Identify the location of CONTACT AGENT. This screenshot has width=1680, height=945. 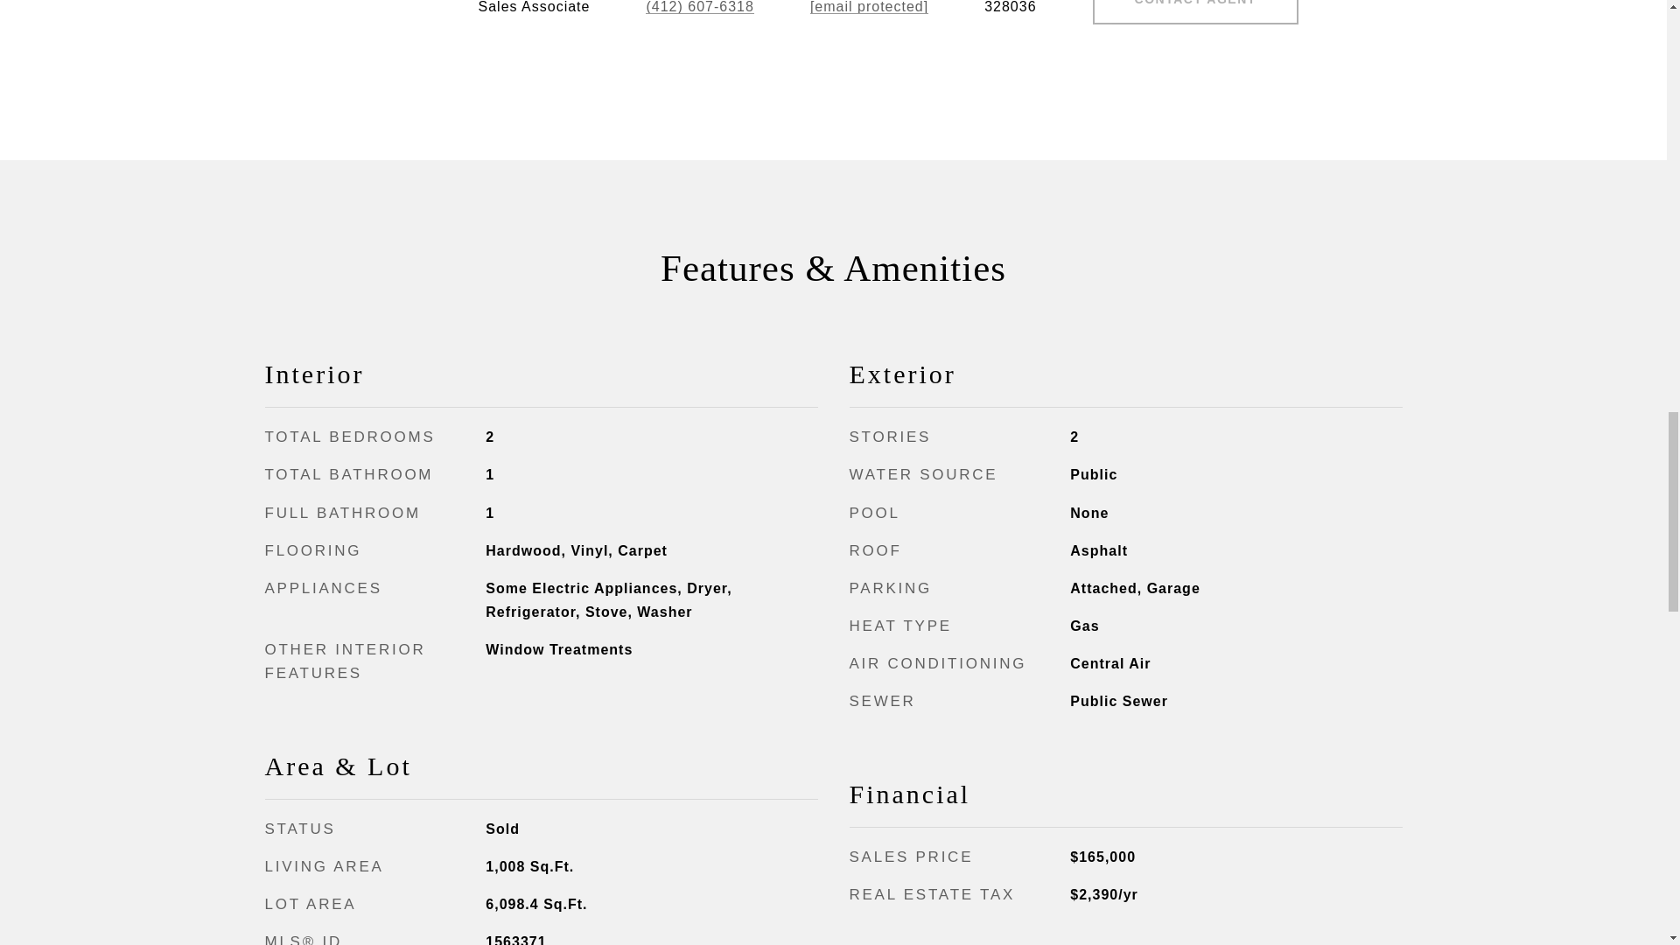
(1195, 12).